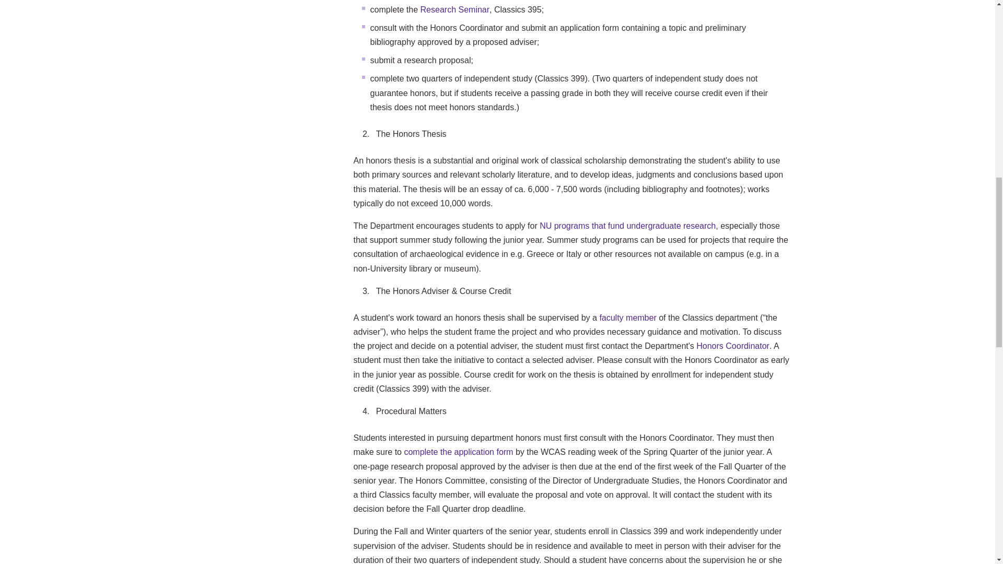 This screenshot has height=564, width=1003. What do you see at coordinates (627, 226) in the screenshot?
I see `Undergraduate Research Funding` at bounding box center [627, 226].